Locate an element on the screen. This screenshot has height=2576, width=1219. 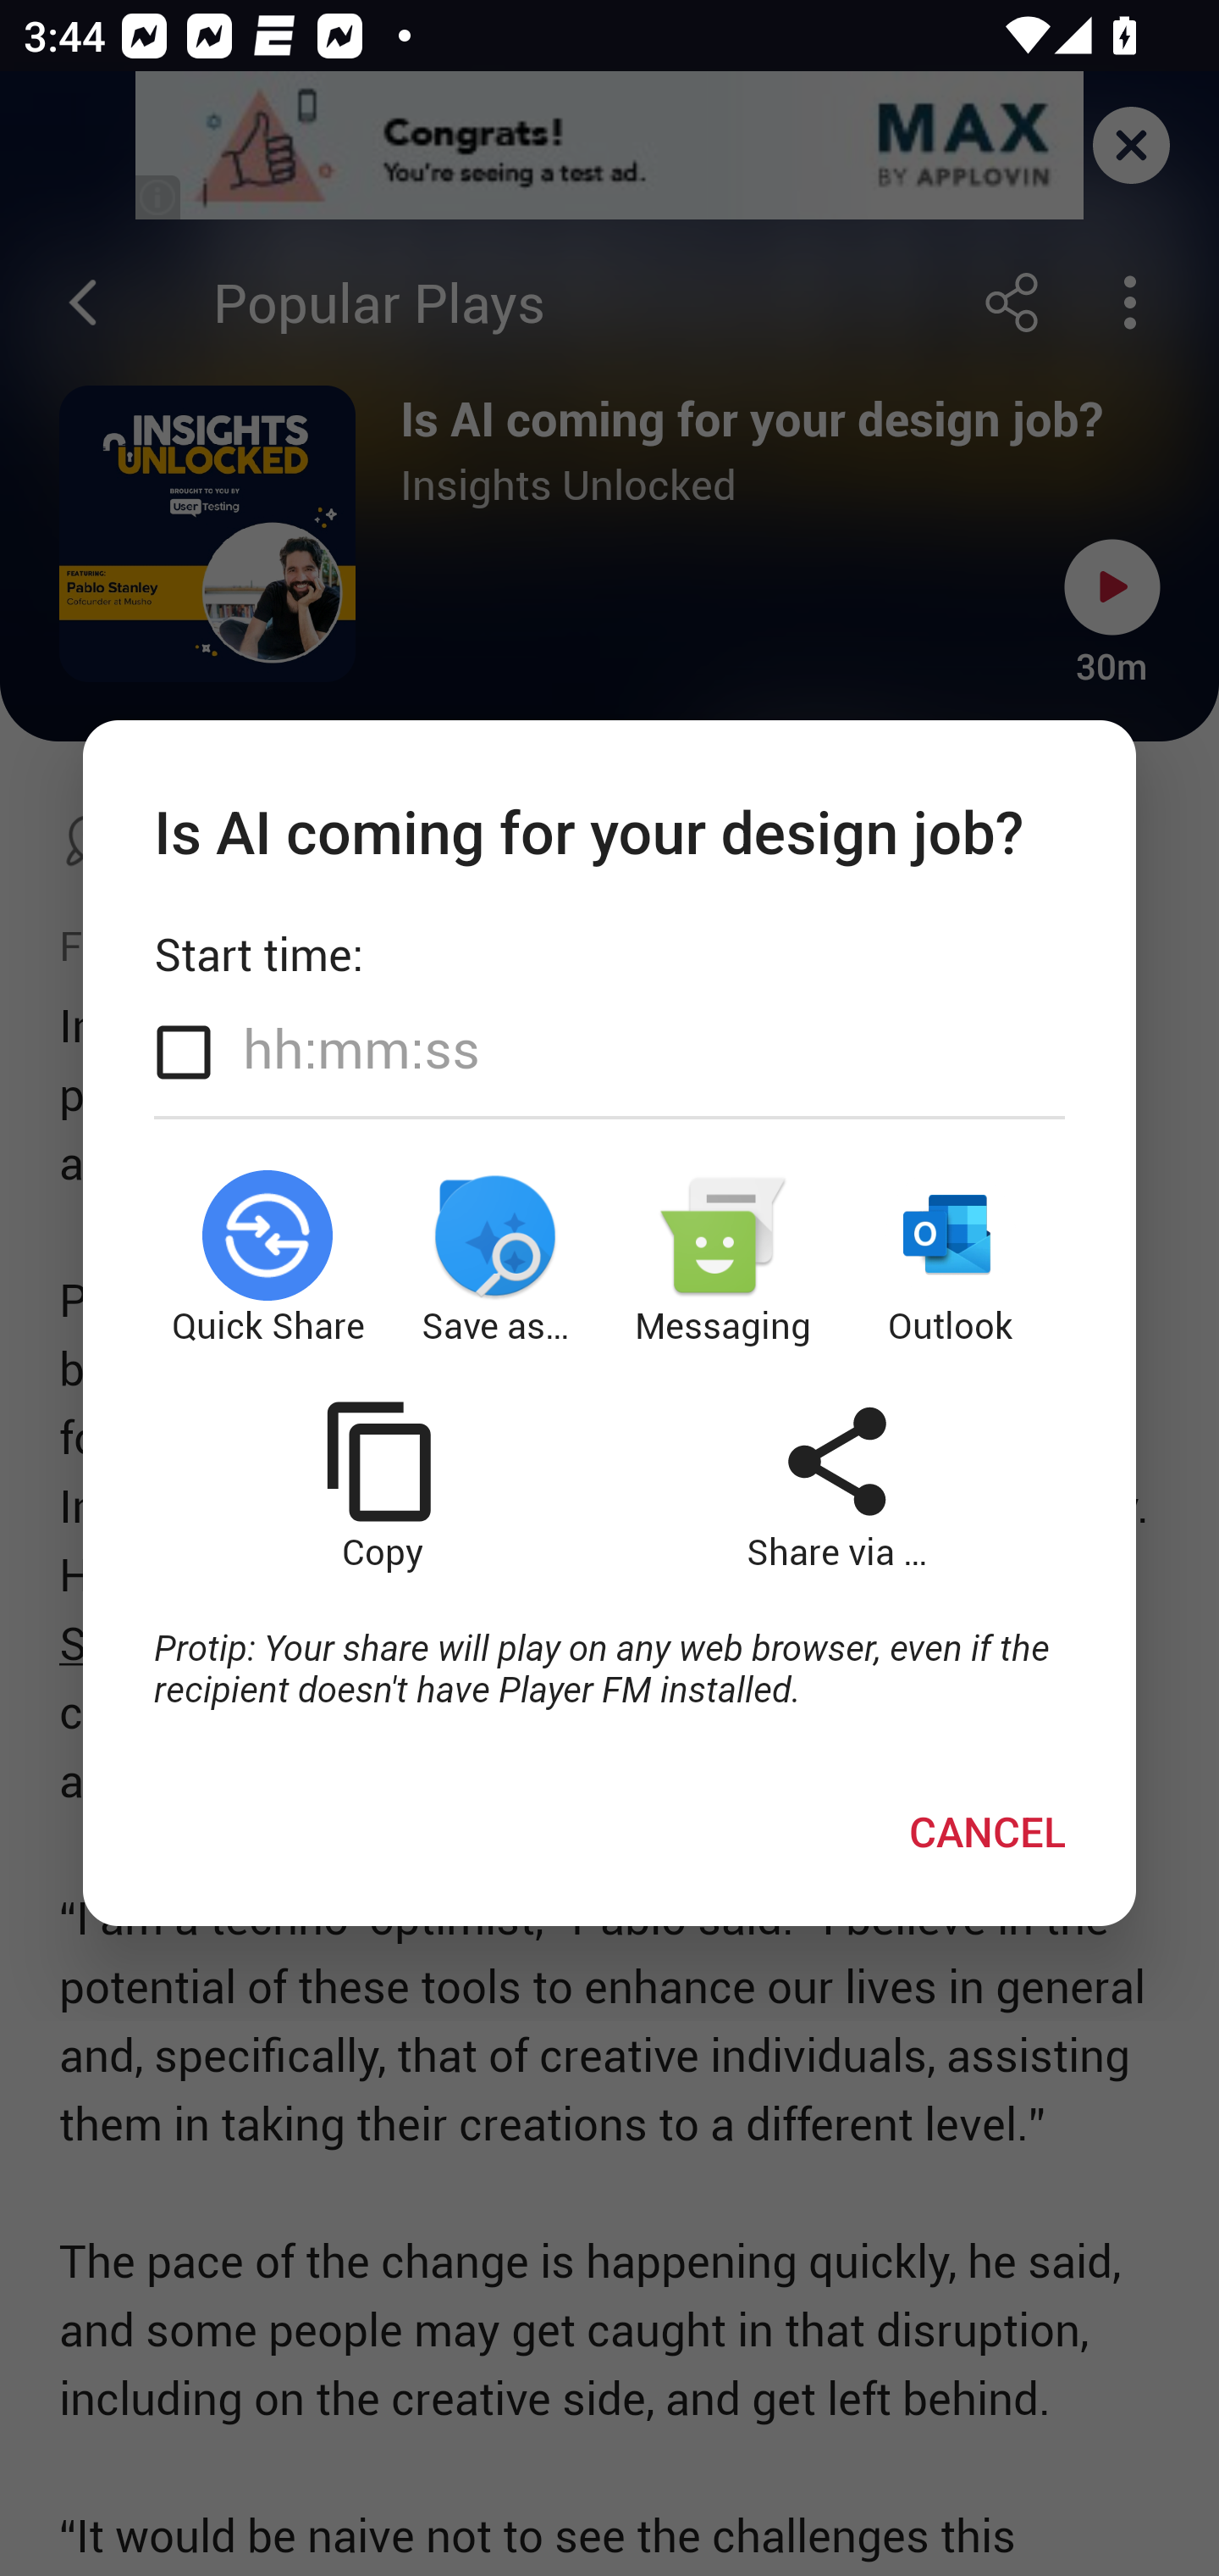
Share via … is located at coordinates (837, 1486).